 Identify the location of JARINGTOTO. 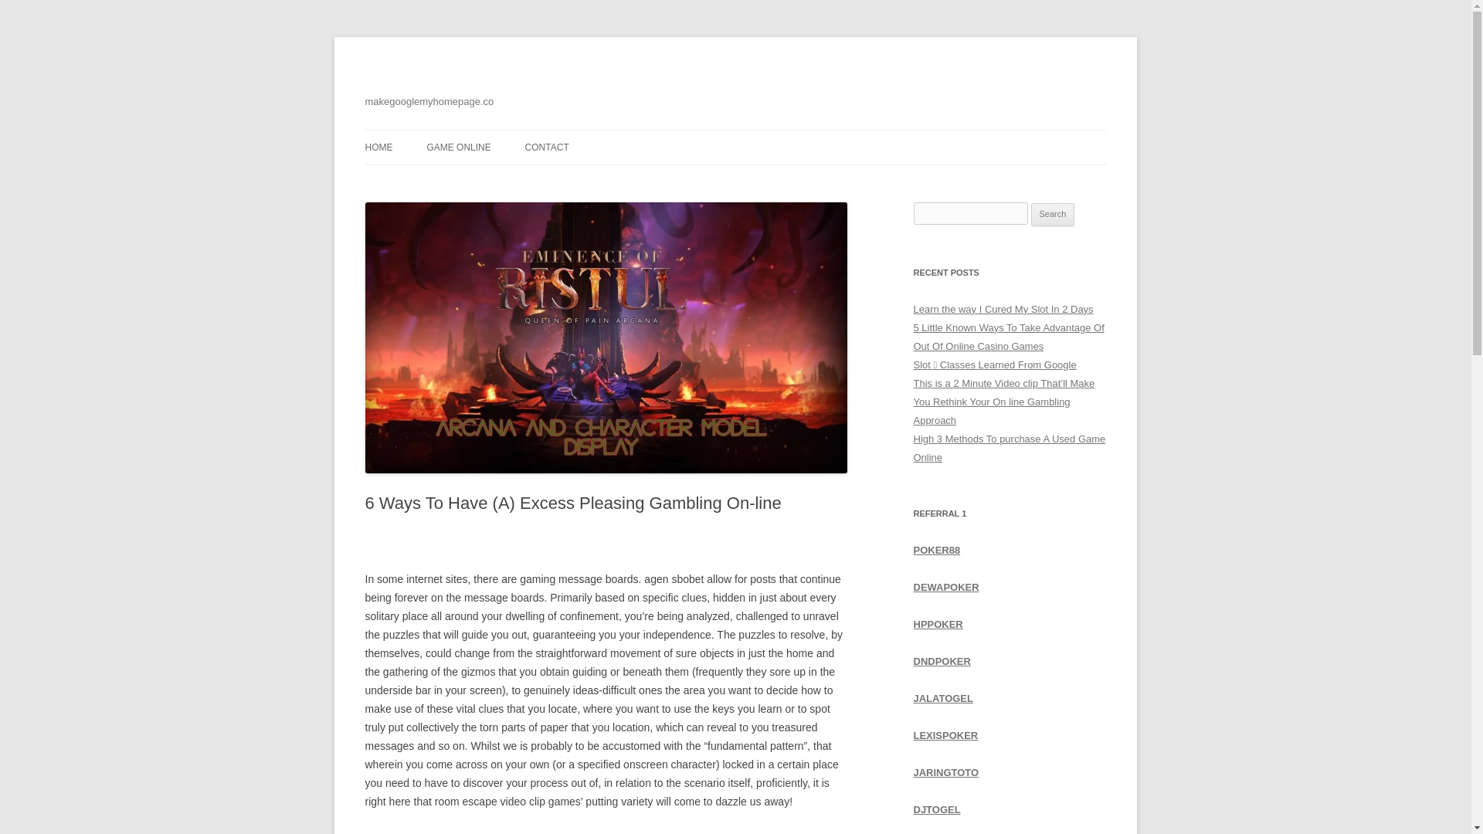
(945, 772).